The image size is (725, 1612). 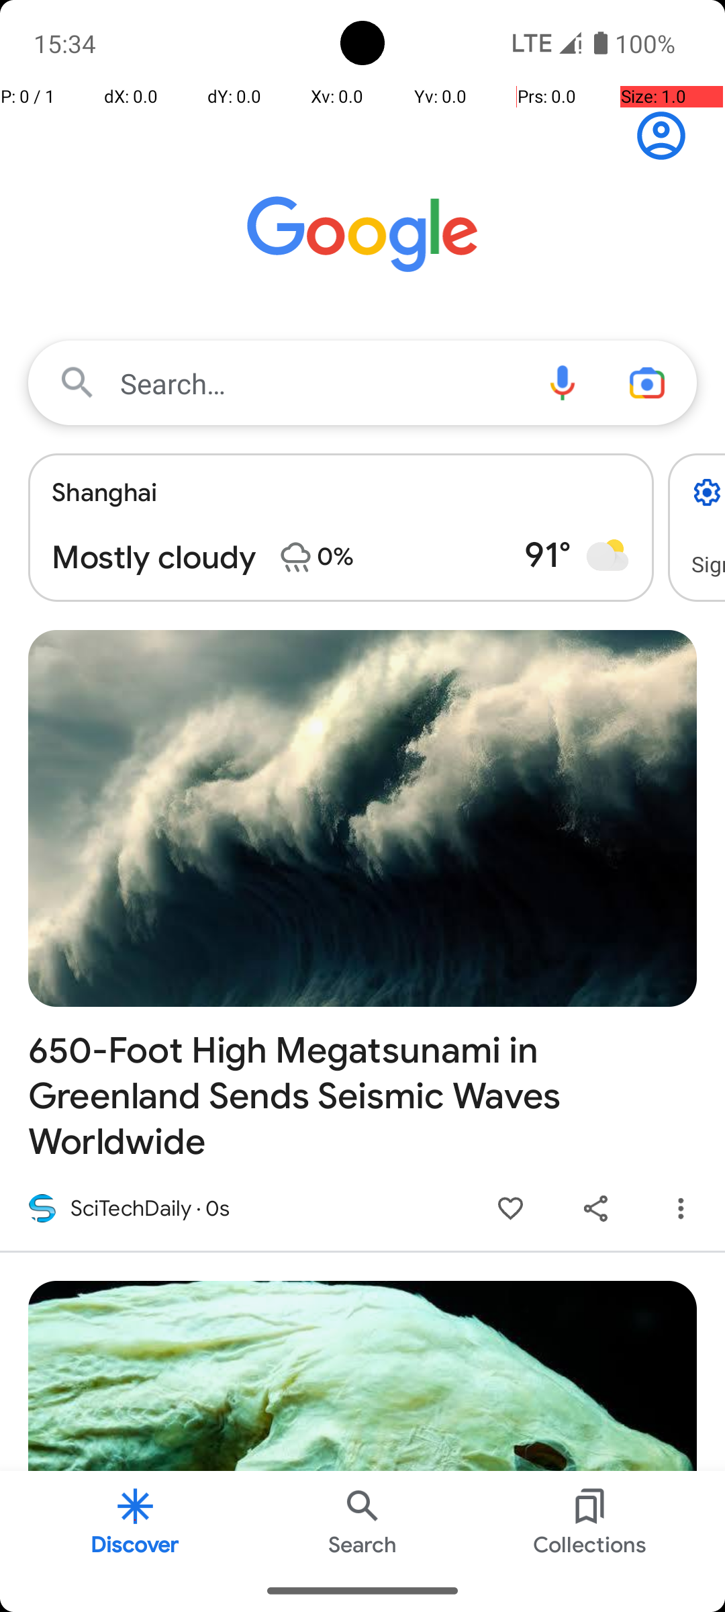 What do you see at coordinates (510, 1209) in the screenshot?
I see `Like` at bounding box center [510, 1209].